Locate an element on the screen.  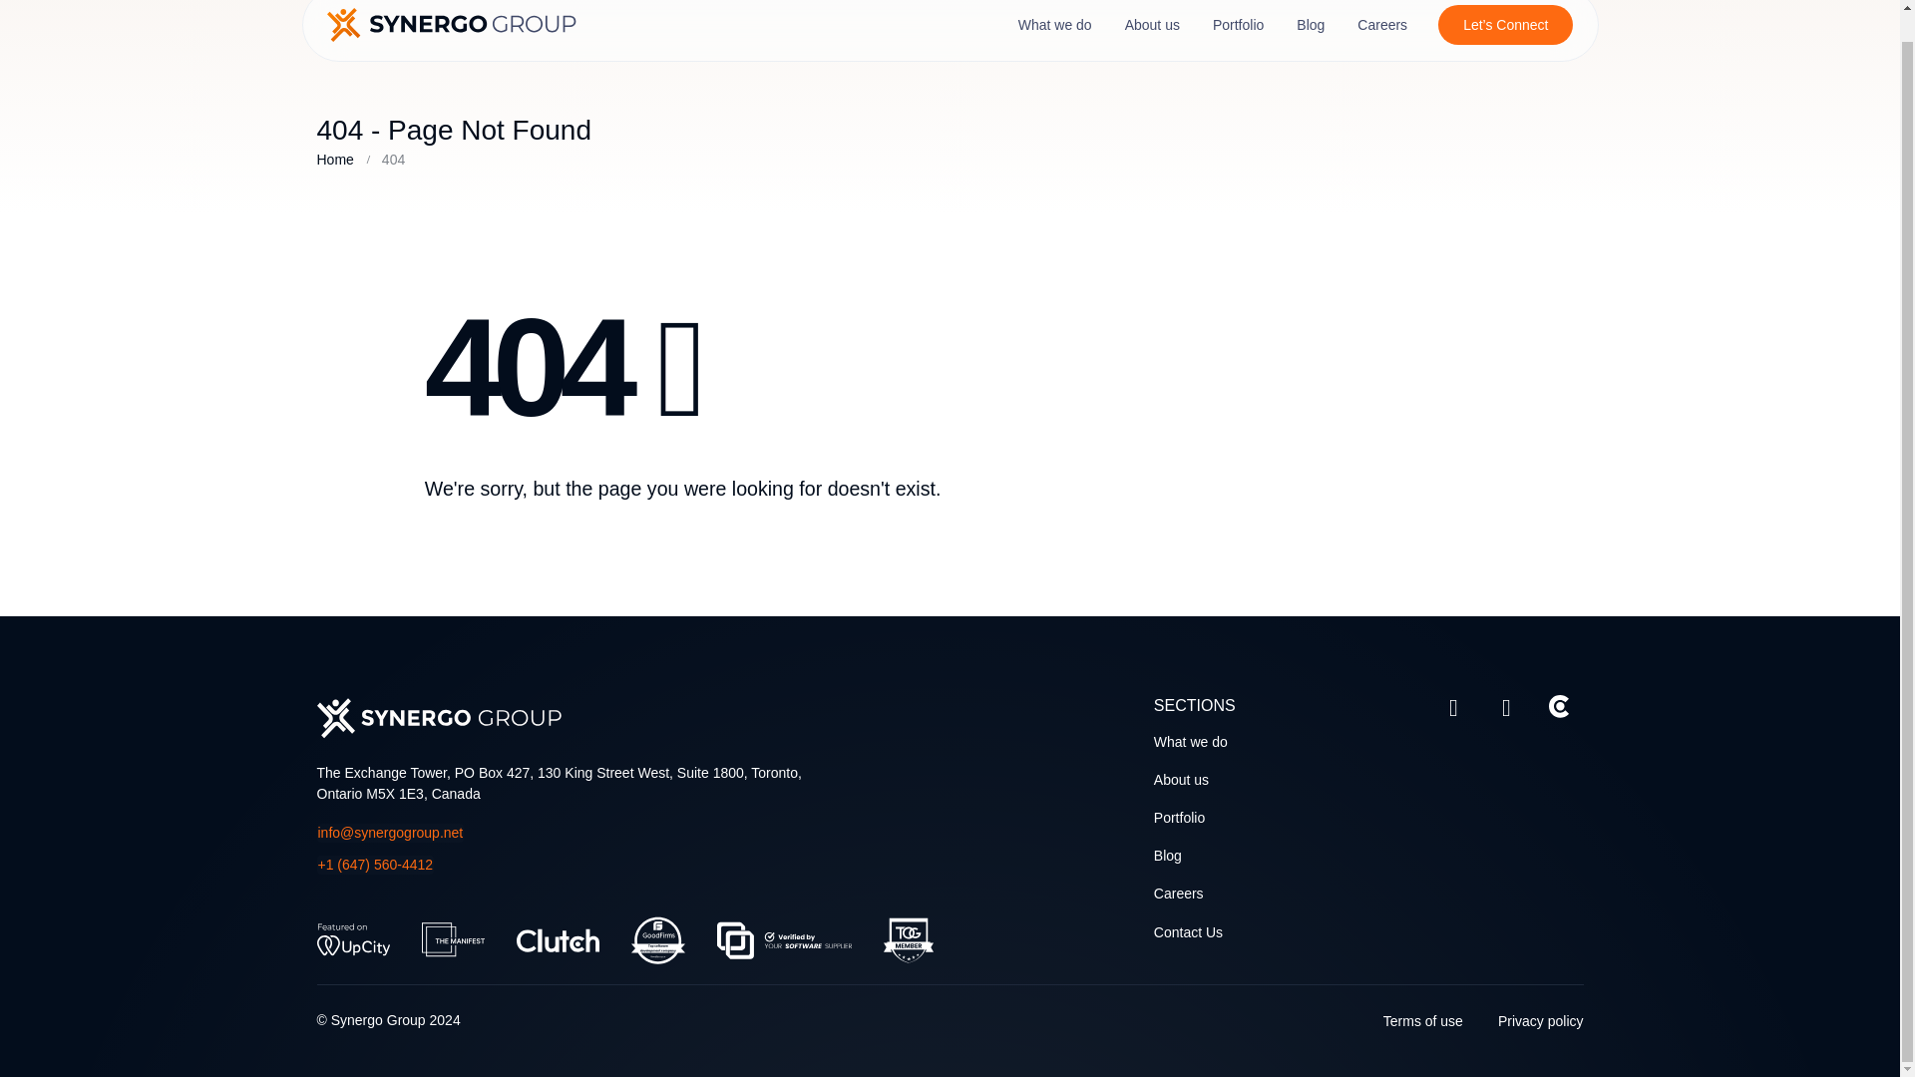
Blog is located at coordinates (1167, 856).